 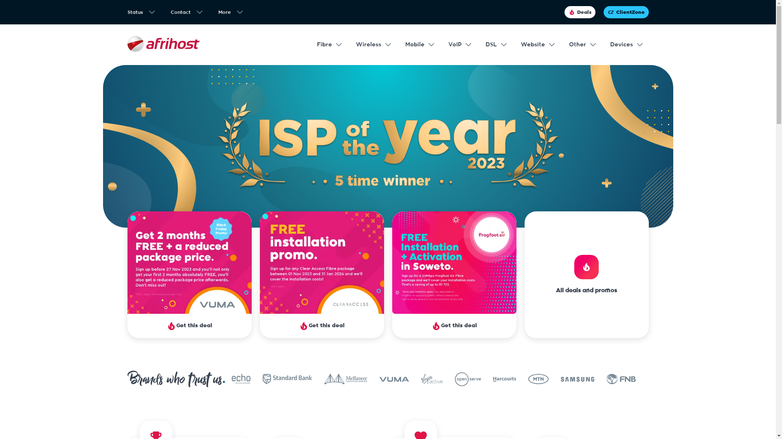 I want to click on Contact, so click(x=186, y=14).